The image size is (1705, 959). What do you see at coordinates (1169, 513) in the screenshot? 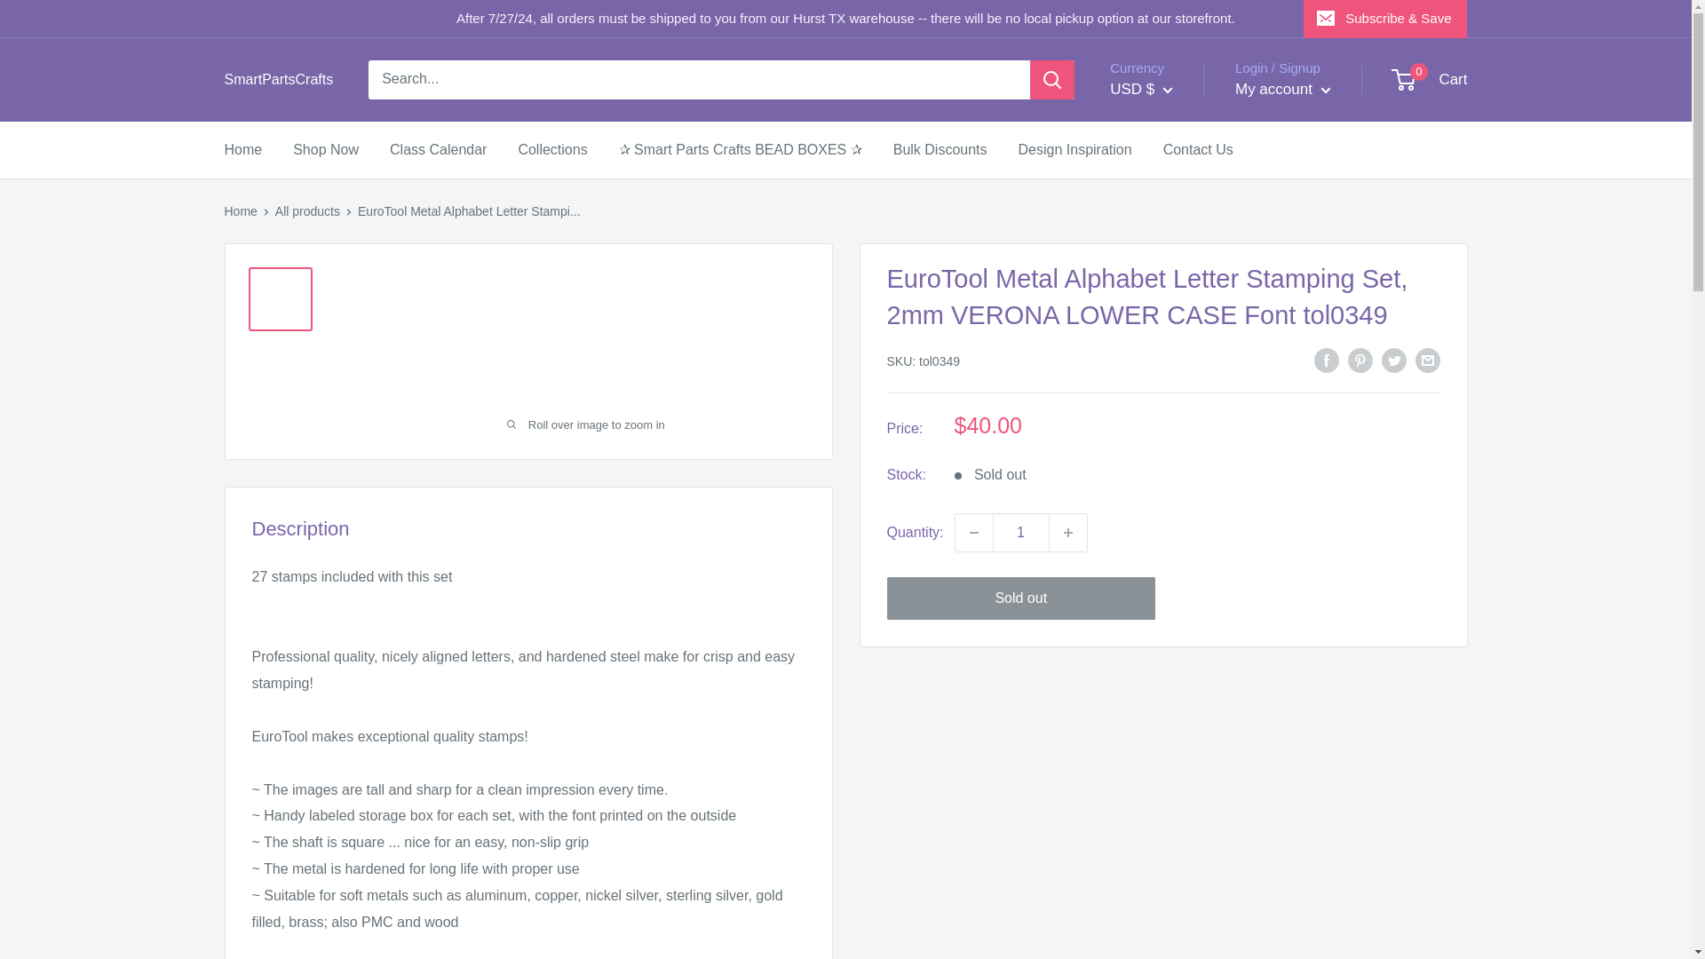
I see `BAM` at bounding box center [1169, 513].